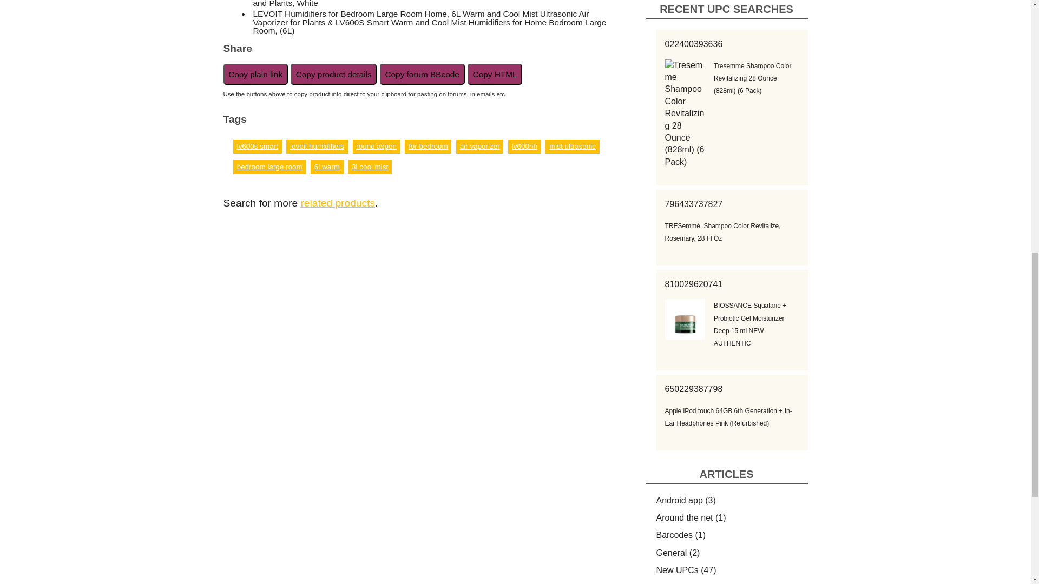  Describe the element at coordinates (333, 74) in the screenshot. I see `Copy product details` at that location.